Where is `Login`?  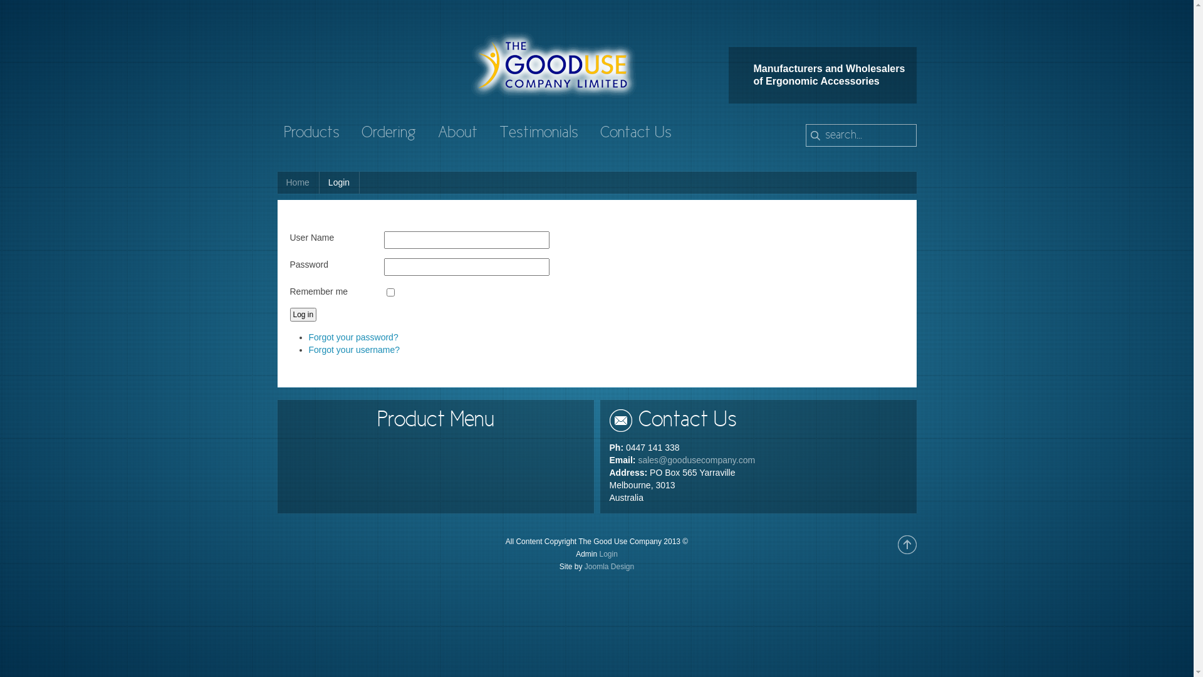 Login is located at coordinates (608, 554).